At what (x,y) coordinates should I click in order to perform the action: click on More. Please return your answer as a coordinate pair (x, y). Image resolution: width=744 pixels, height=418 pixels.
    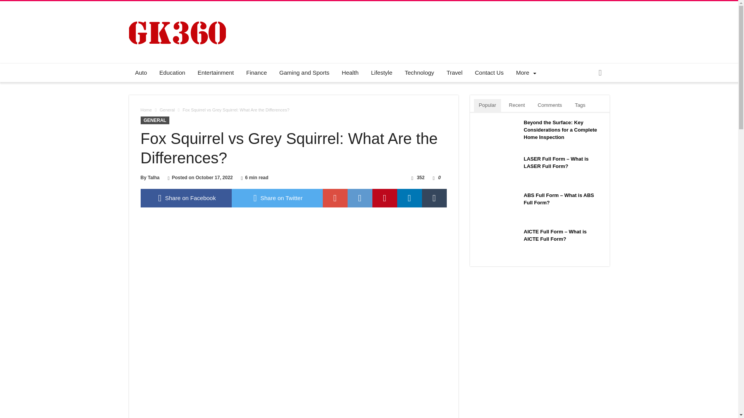
    Looking at the image, I should click on (525, 73).